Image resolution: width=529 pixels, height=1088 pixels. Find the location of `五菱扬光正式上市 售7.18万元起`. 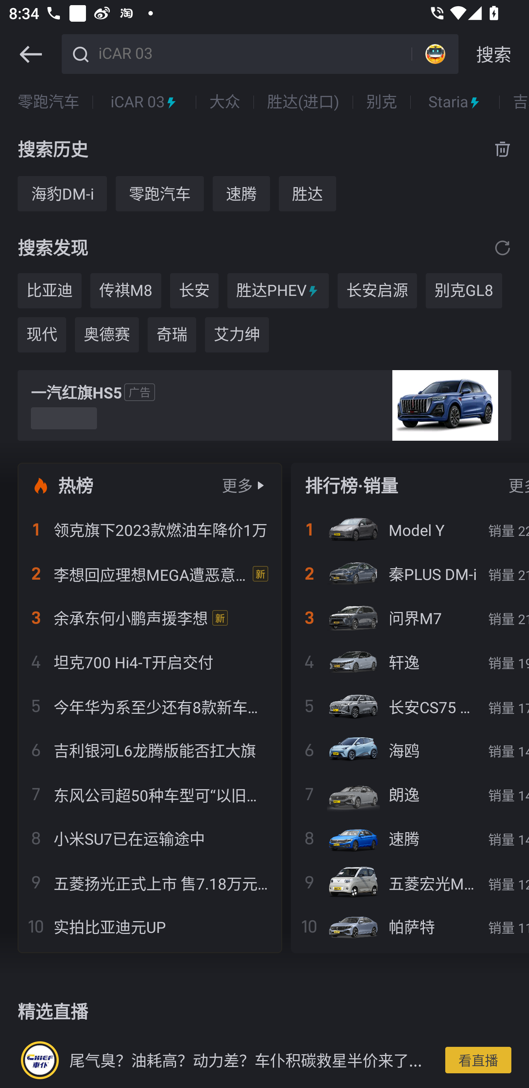

五菱扬光正式上市 售7.18万元起 is located at coordinates (150, 882).